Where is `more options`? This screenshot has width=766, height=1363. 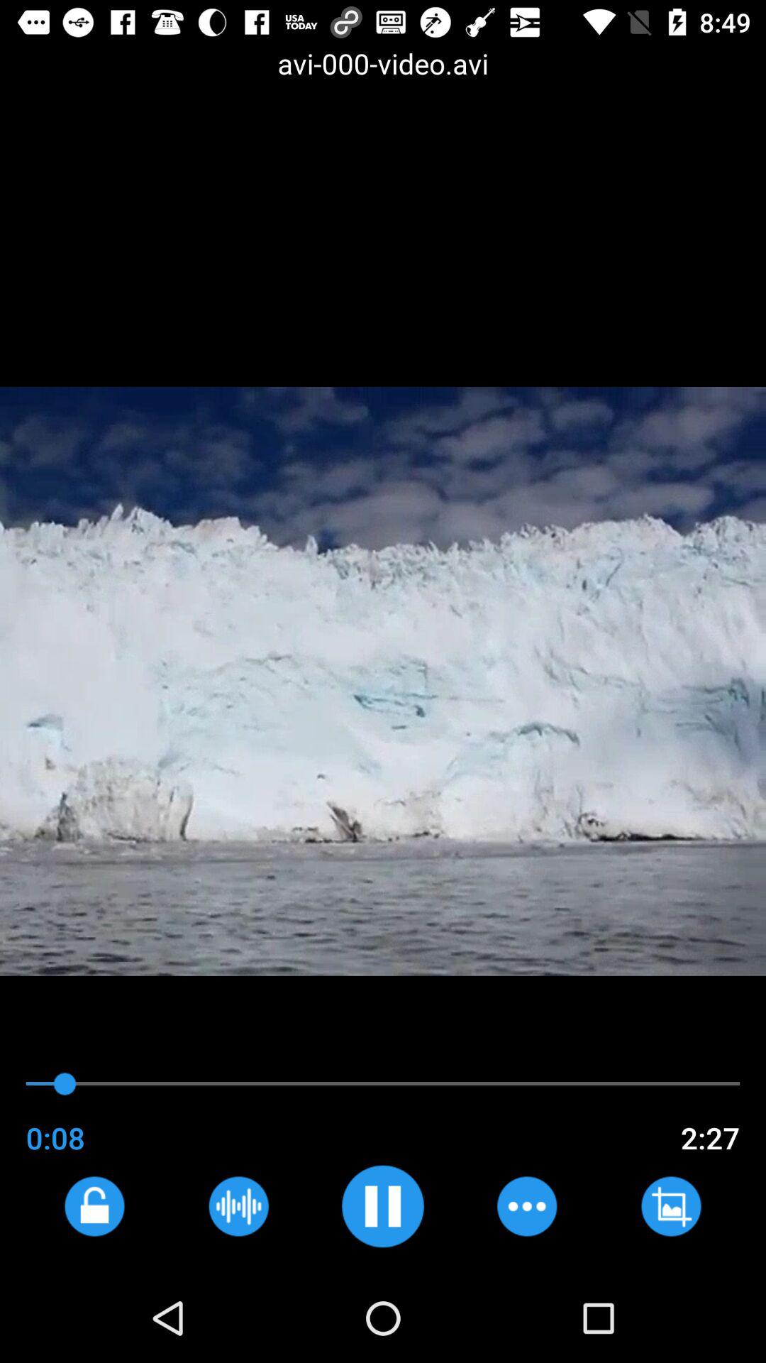 more options is located at coordinates (526, 1206).